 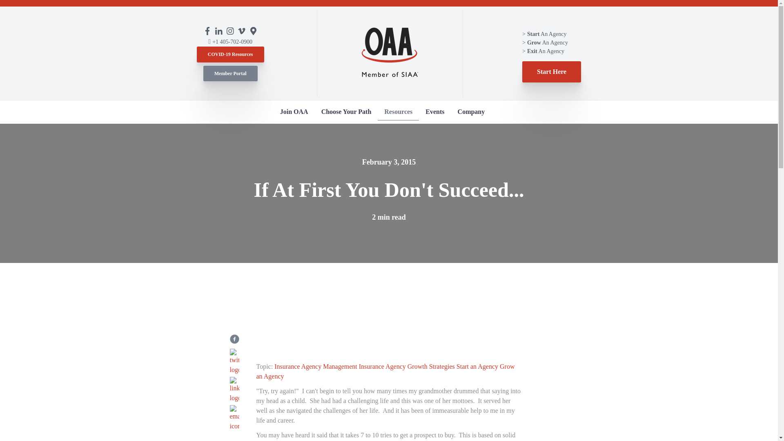 What do you see at coordinates (230, 73) in the screenshot?
I see `Member Portal` at bounding box center [230, 73].